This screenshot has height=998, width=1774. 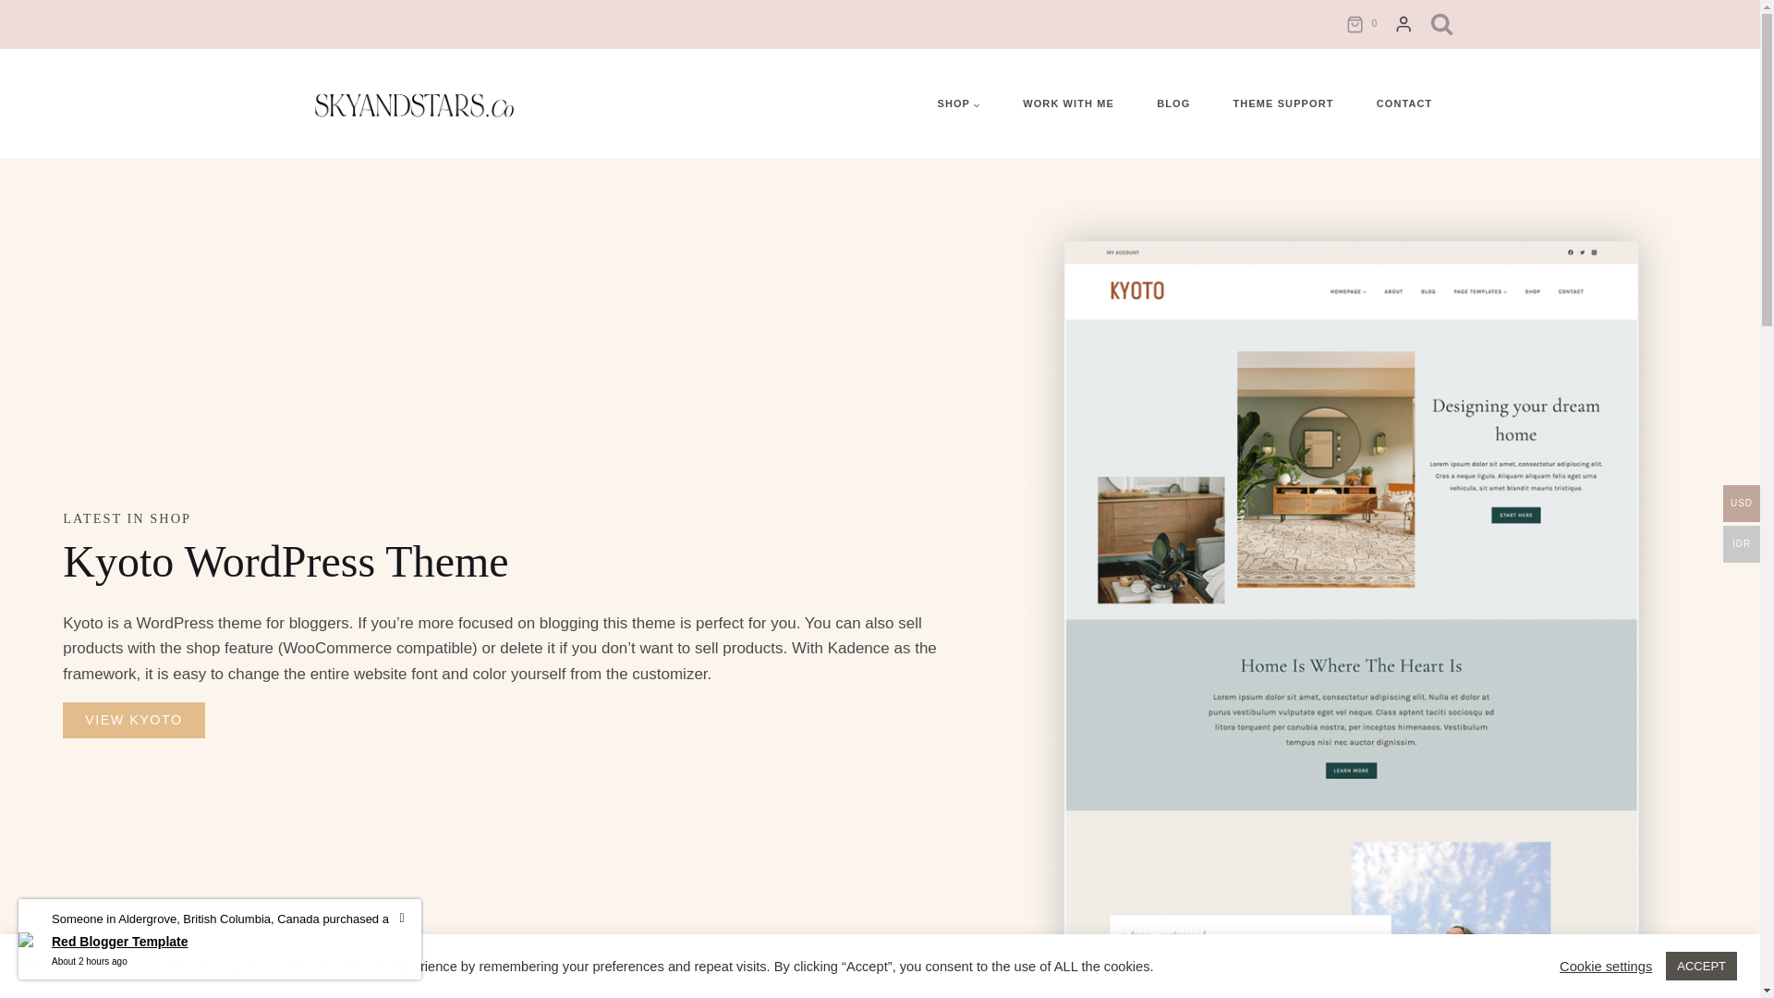 I want to click on WORK WITH ME, so click(x=1068, y=103).